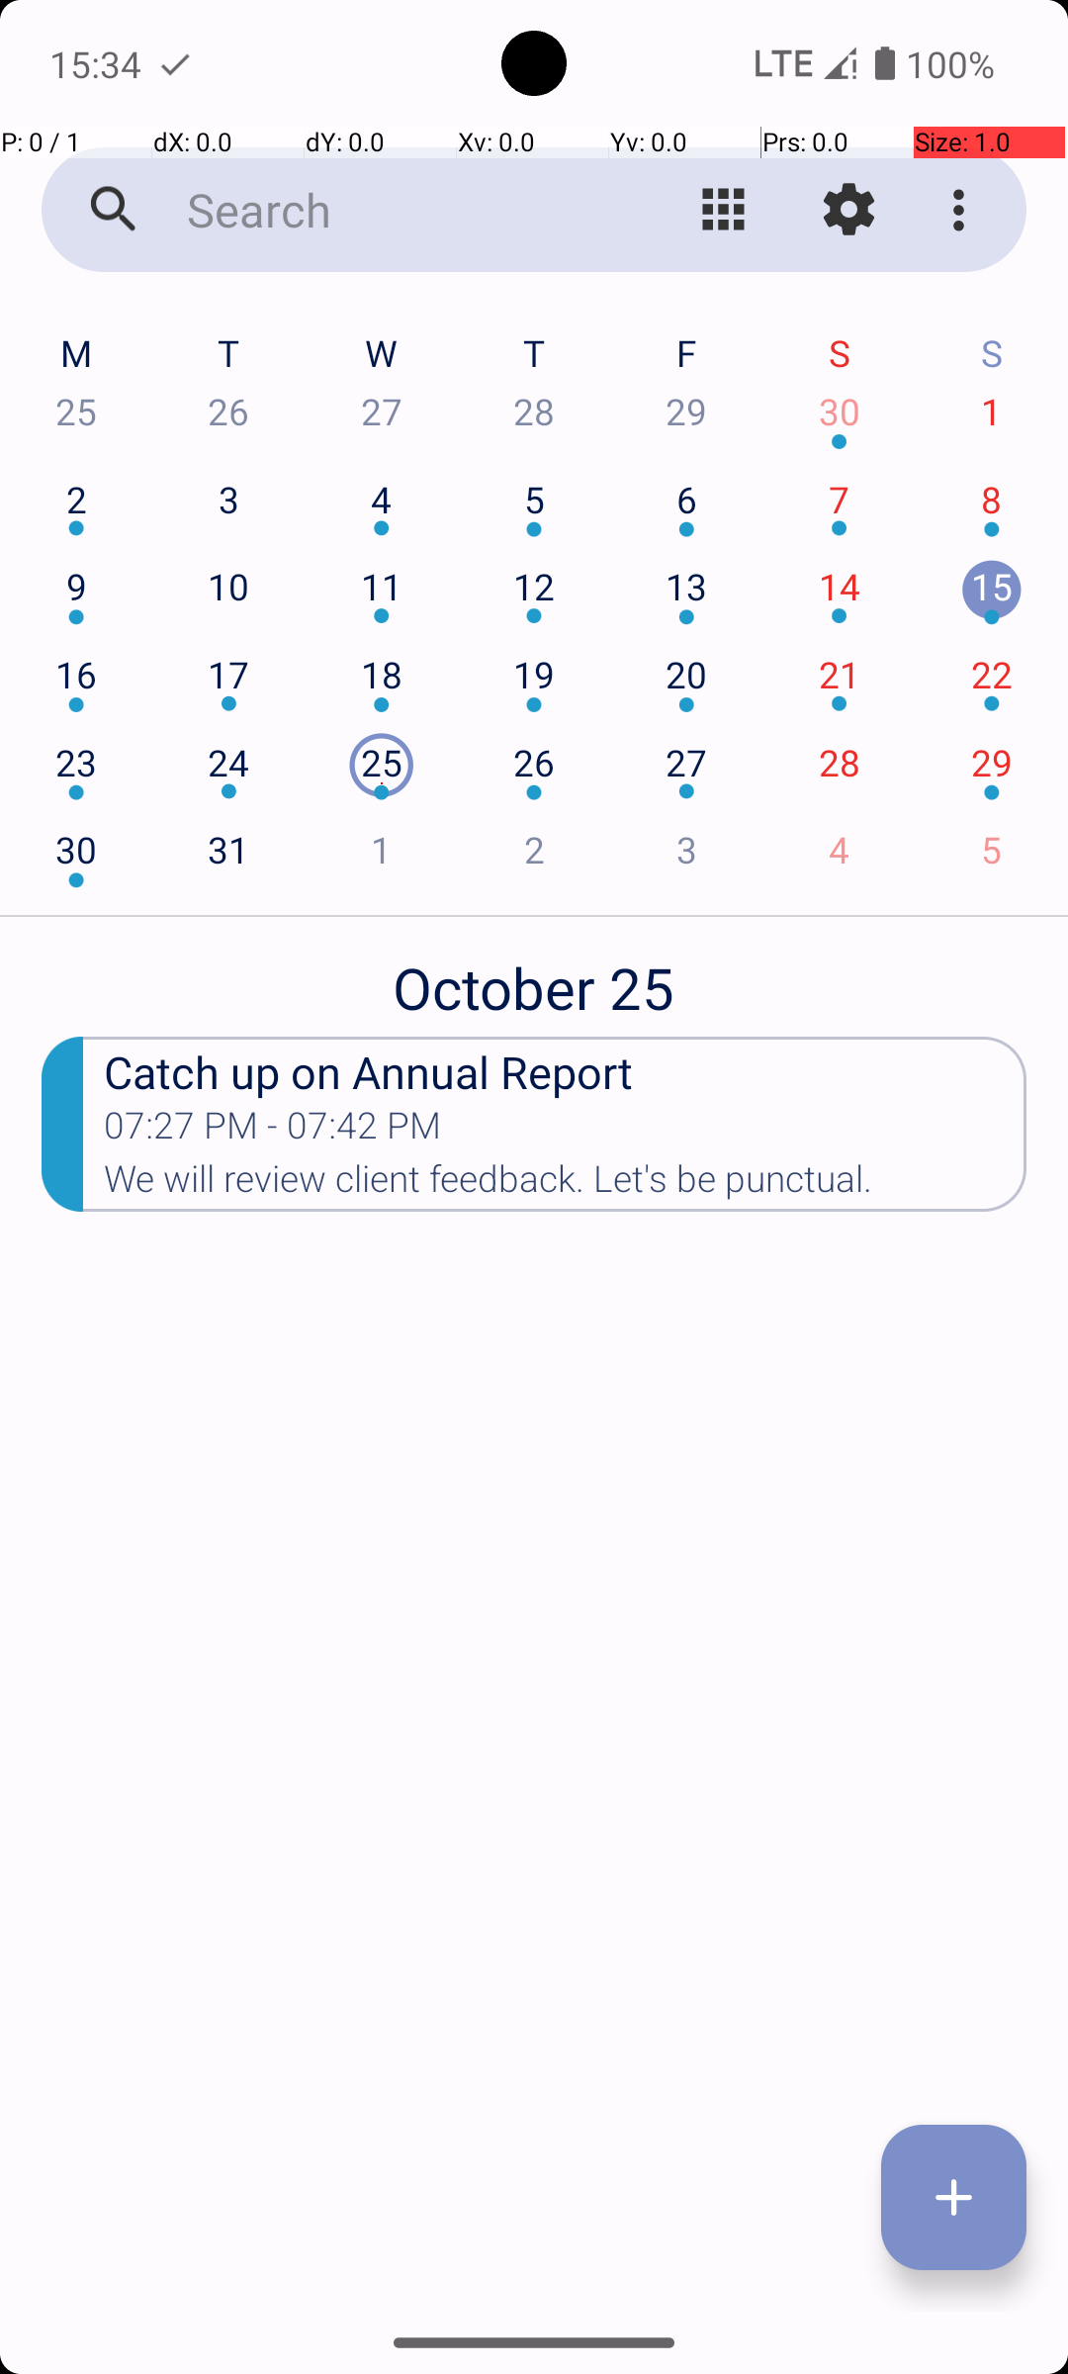 This screenshot has width=1068, height=2374. I want to click on October 25, so click(534, 977).